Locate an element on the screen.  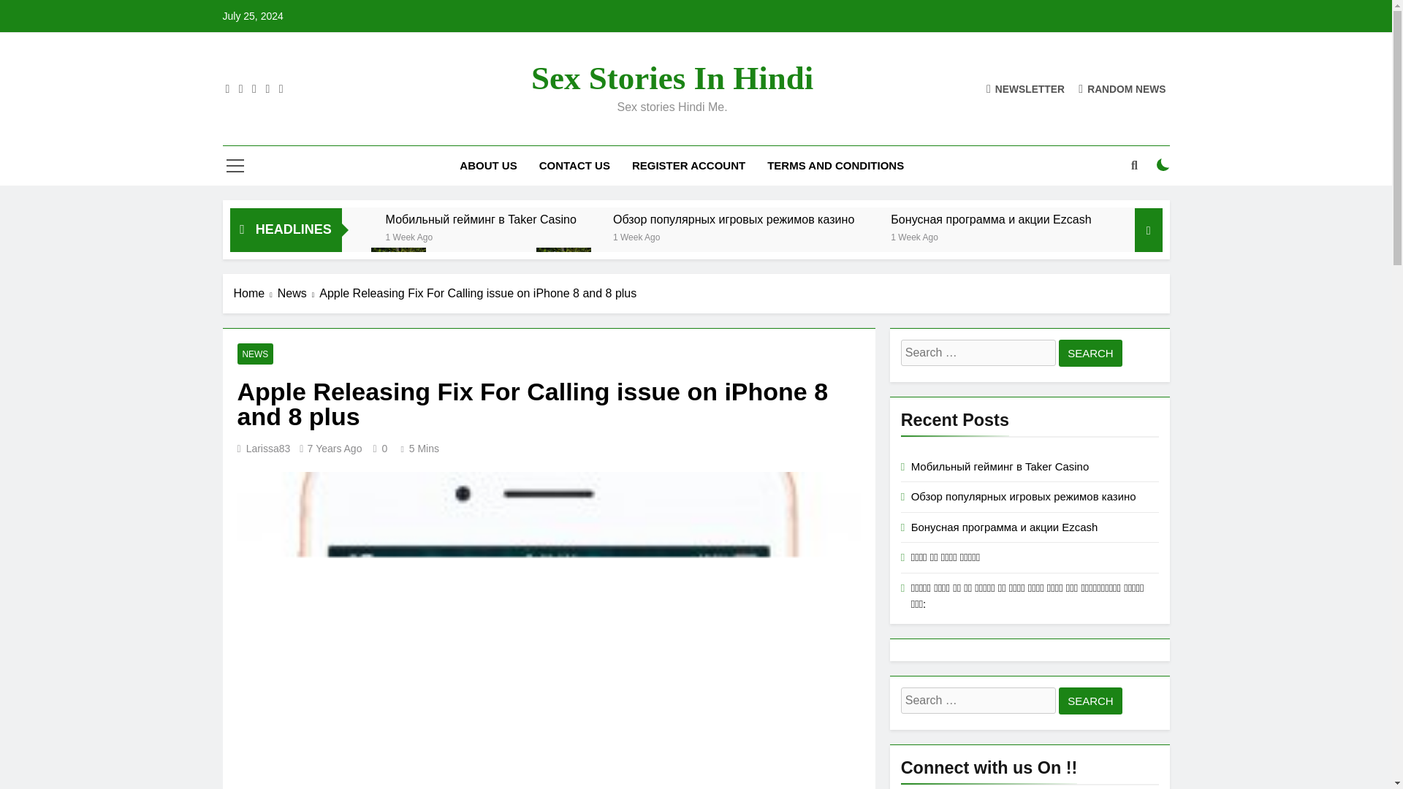
Search is located at coordinates (1090, 354).